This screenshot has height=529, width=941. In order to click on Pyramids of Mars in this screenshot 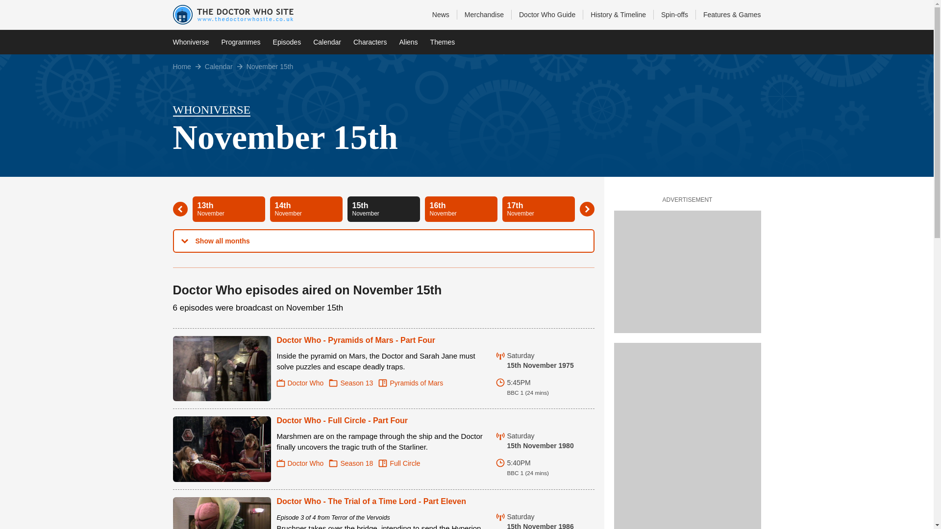, I will do `click(219, 66)`.